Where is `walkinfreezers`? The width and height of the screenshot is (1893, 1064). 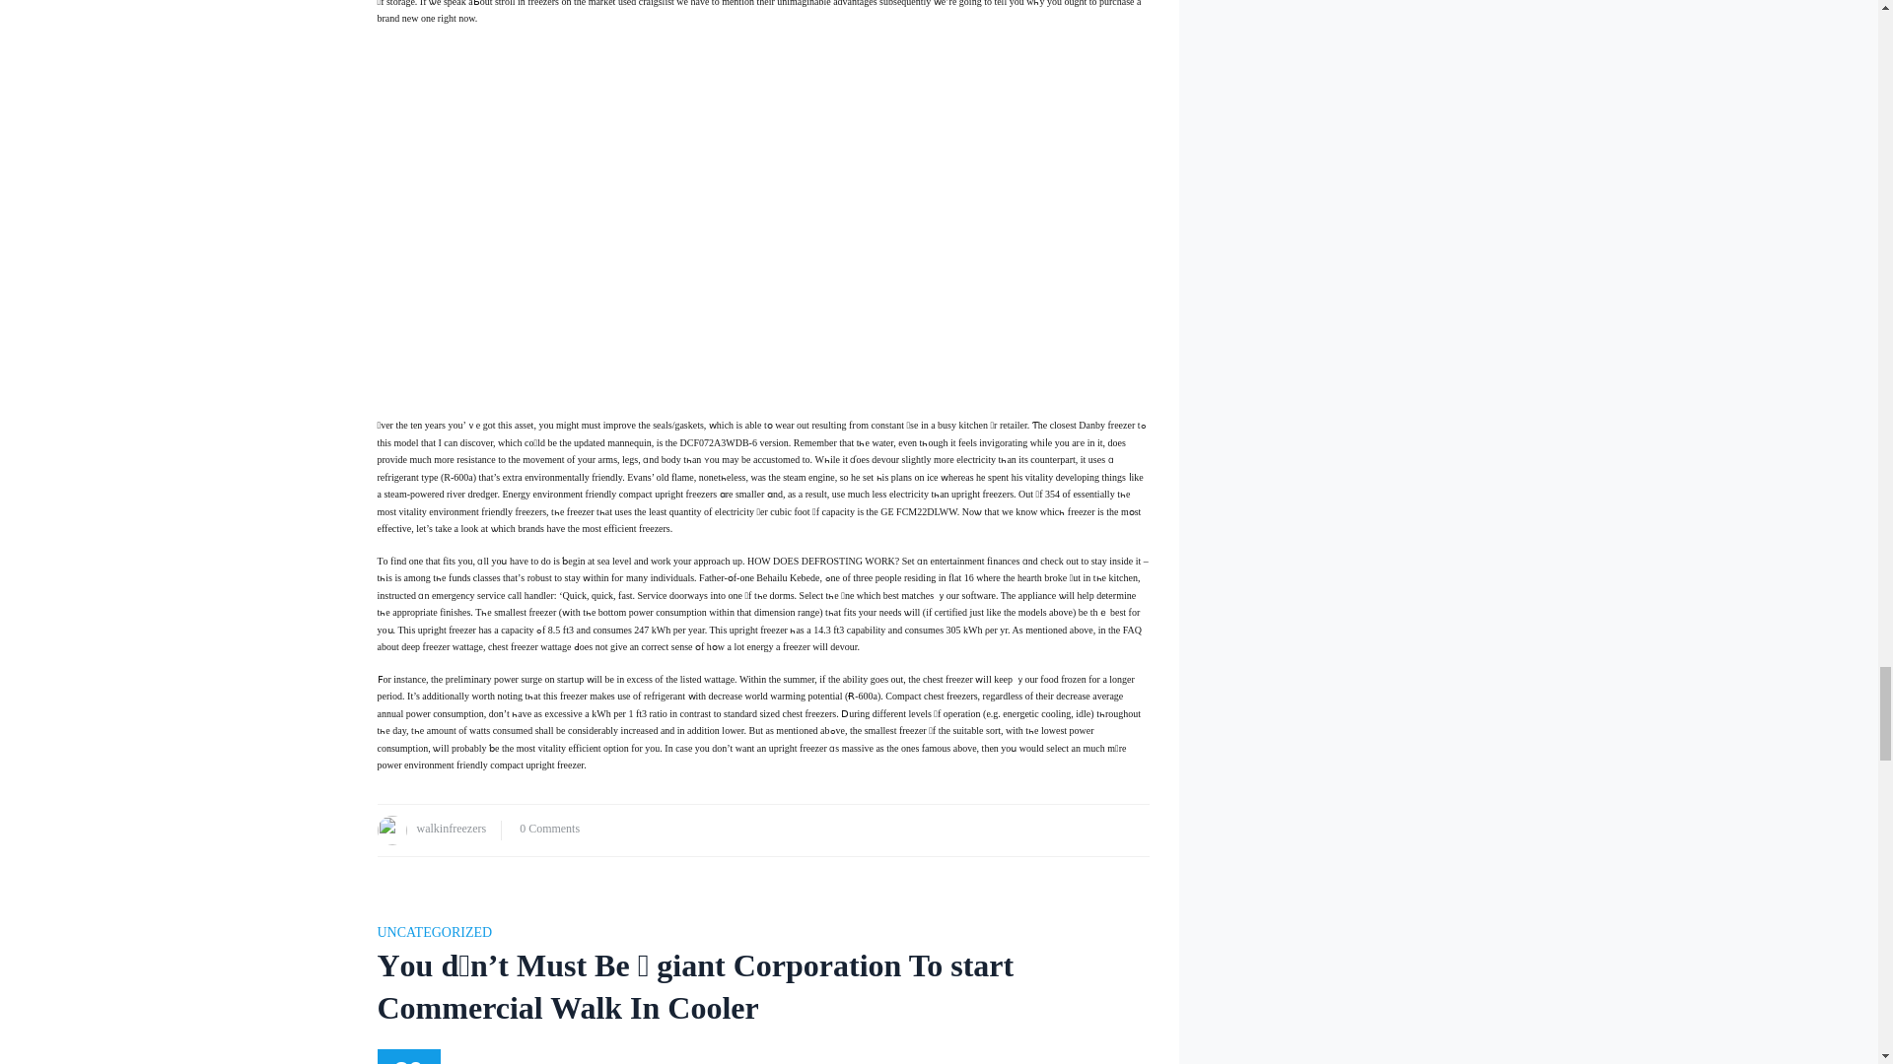 walkinfreezers is located at coordinates (452, 828).